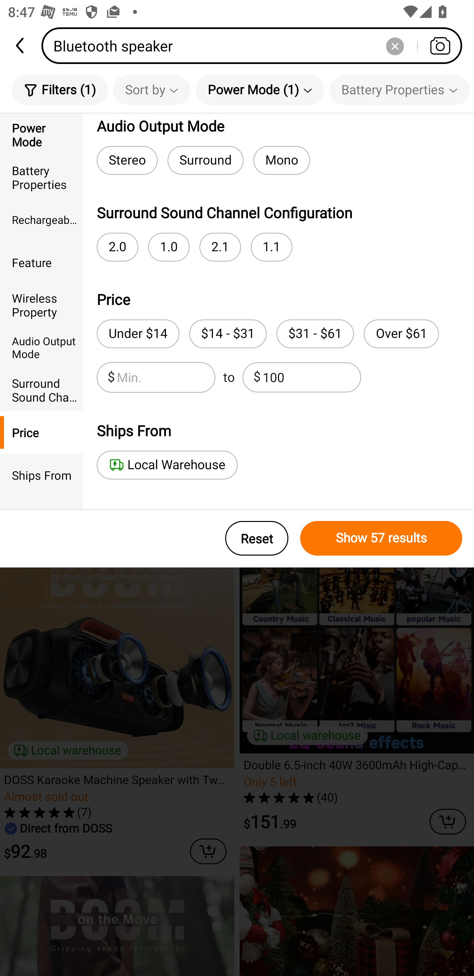 Image resolution: width=474 pixels, height=976 pixels. I want to click on $31 - $61, so click(315, 334).